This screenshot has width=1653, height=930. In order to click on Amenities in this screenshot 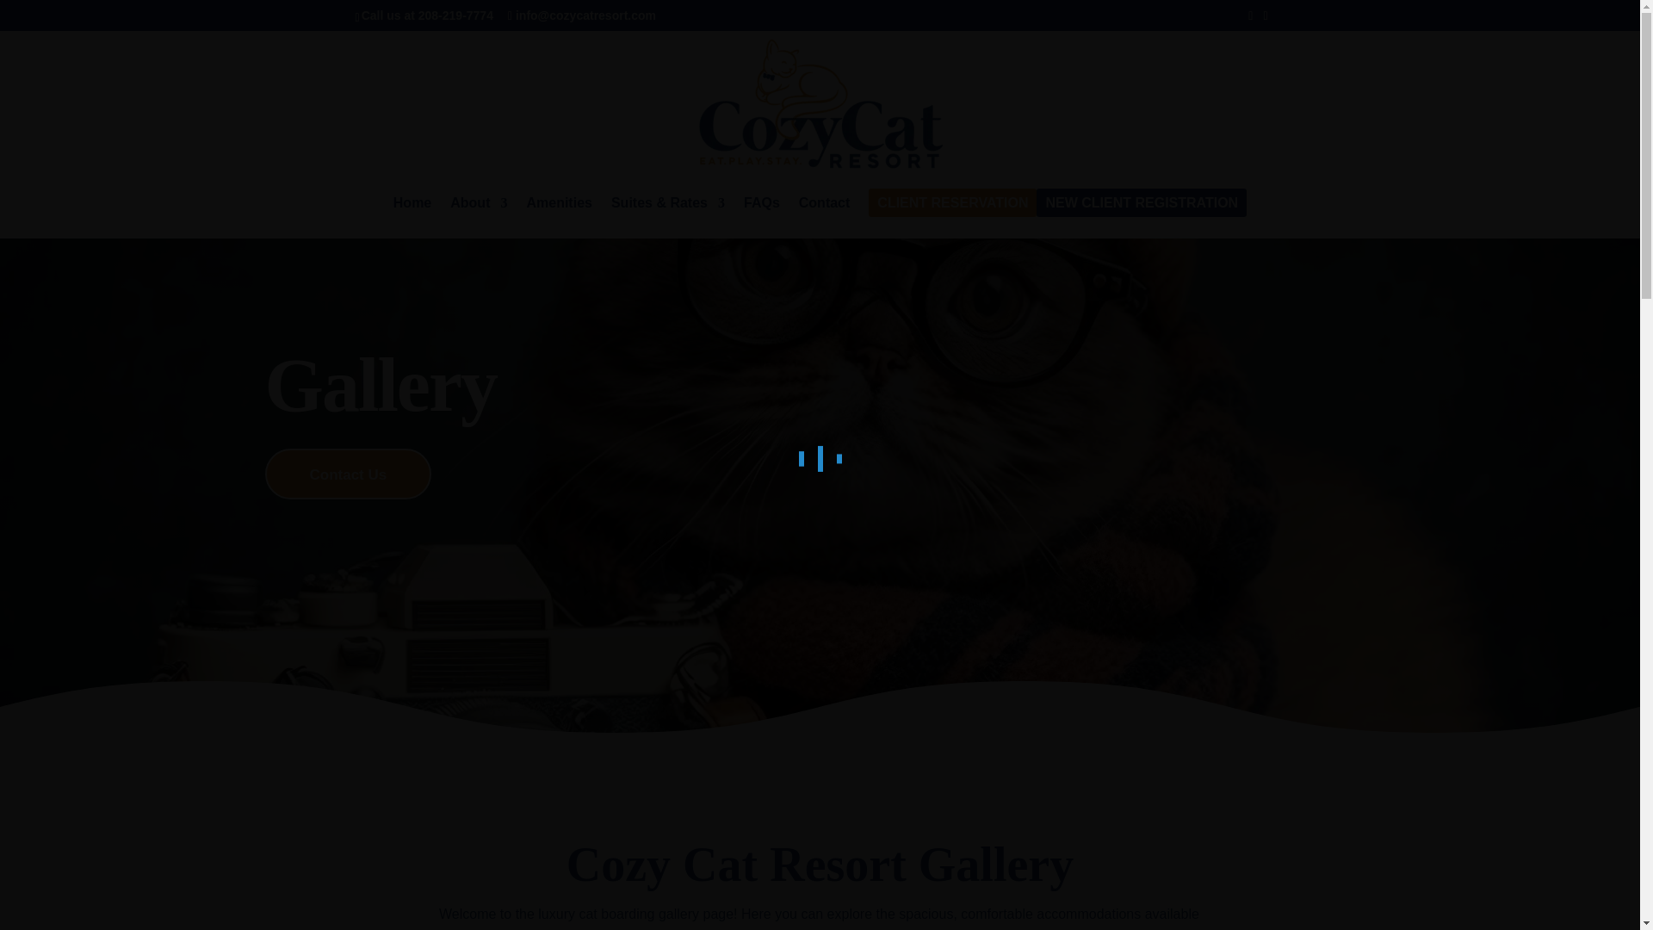, I will do `click(558, 217)`.